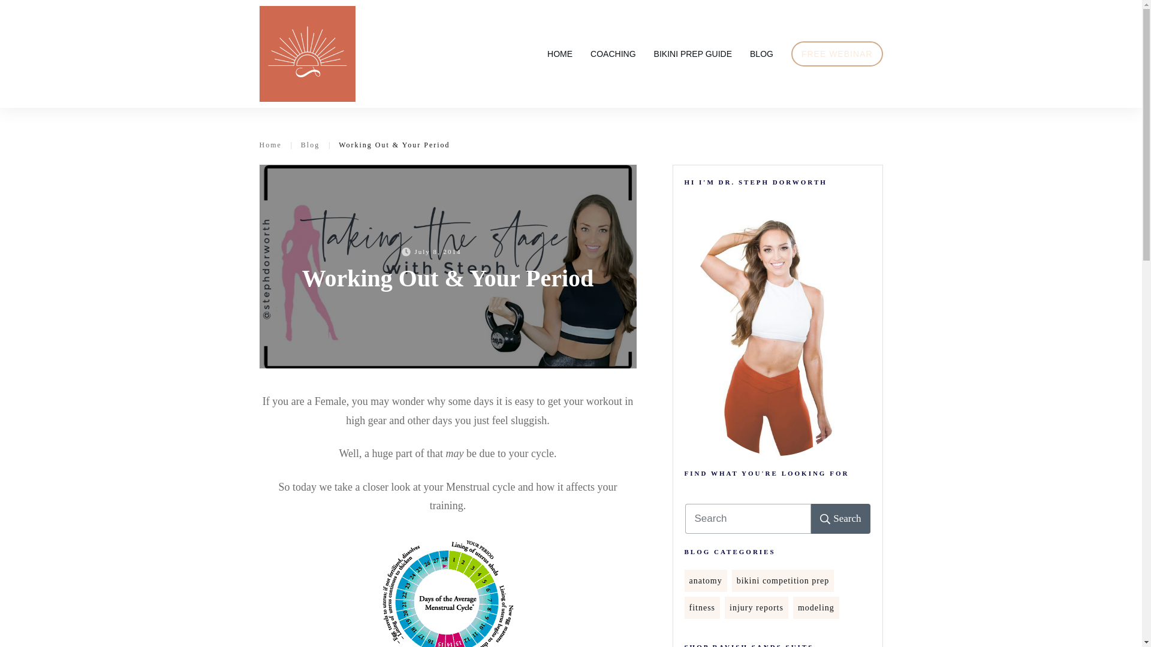  Describe the element at coordinates (816, 607) in the screenshot. I see `modeling` at that location.